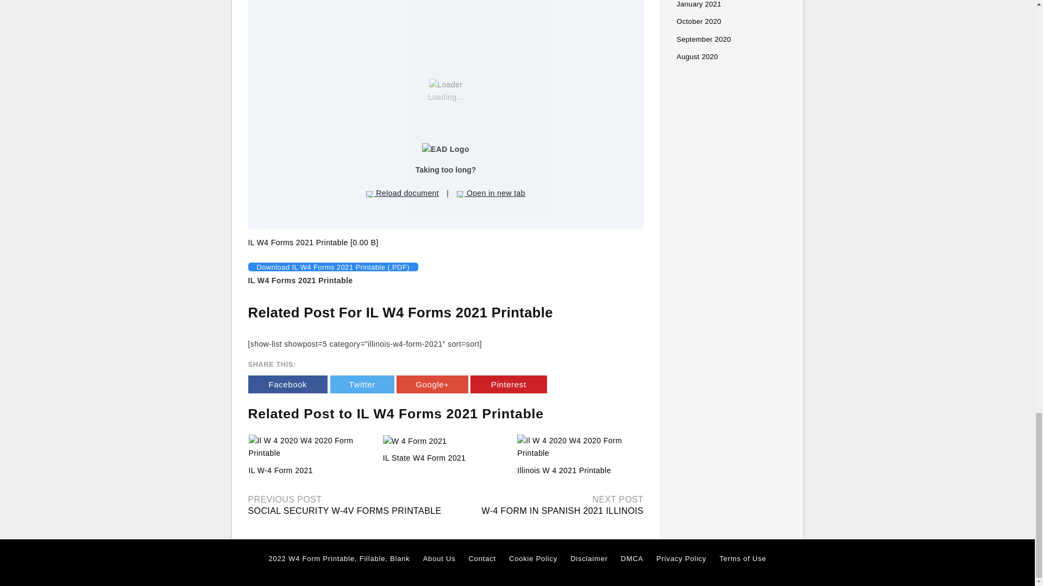 The image size is (1043, 586). What do you see at coordinates (460, 194) in the screenshot?
I see `open` at bounding box center [460, 194].